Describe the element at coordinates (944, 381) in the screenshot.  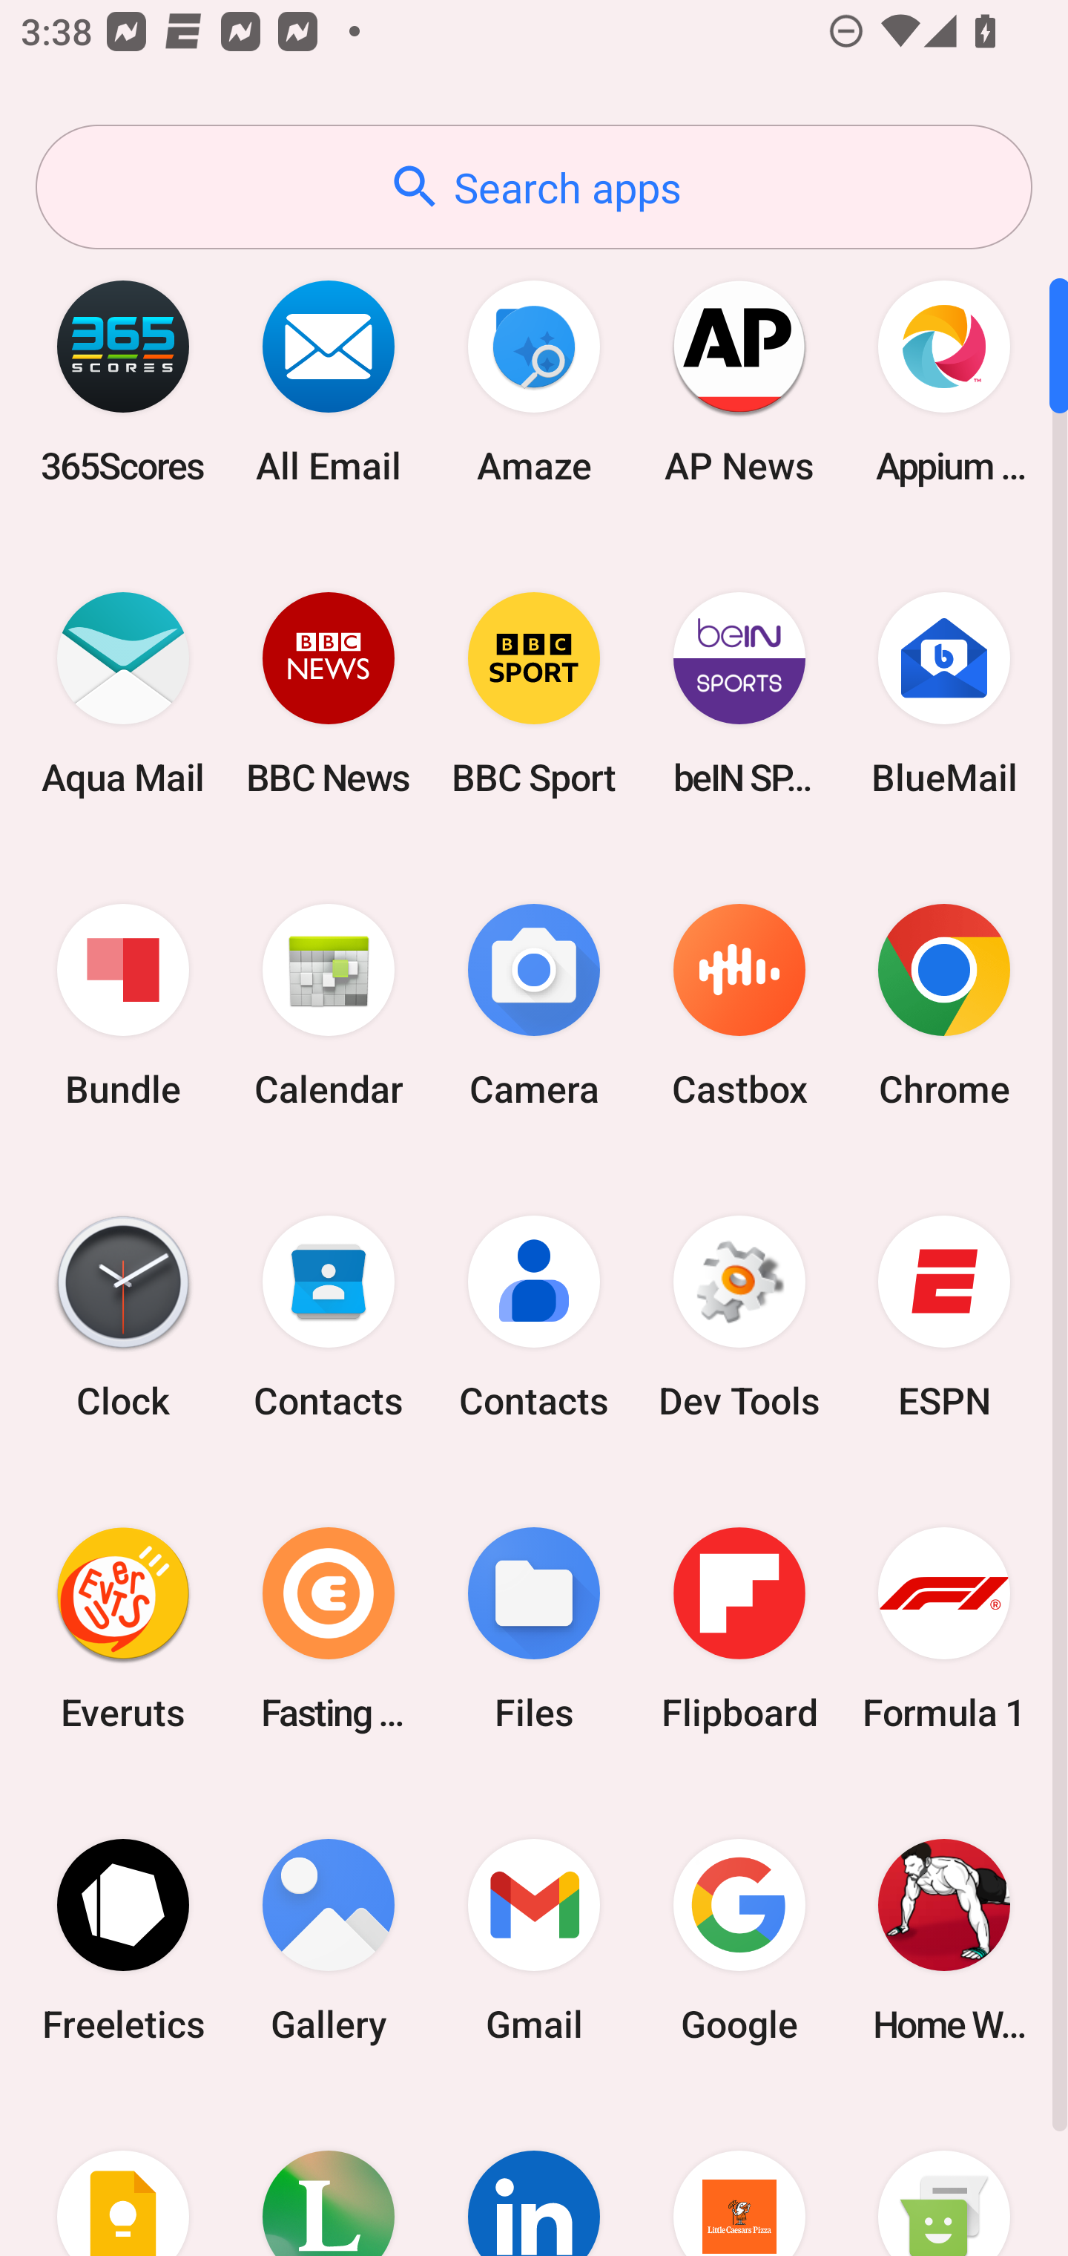
I see `Appium Settings` at that location.